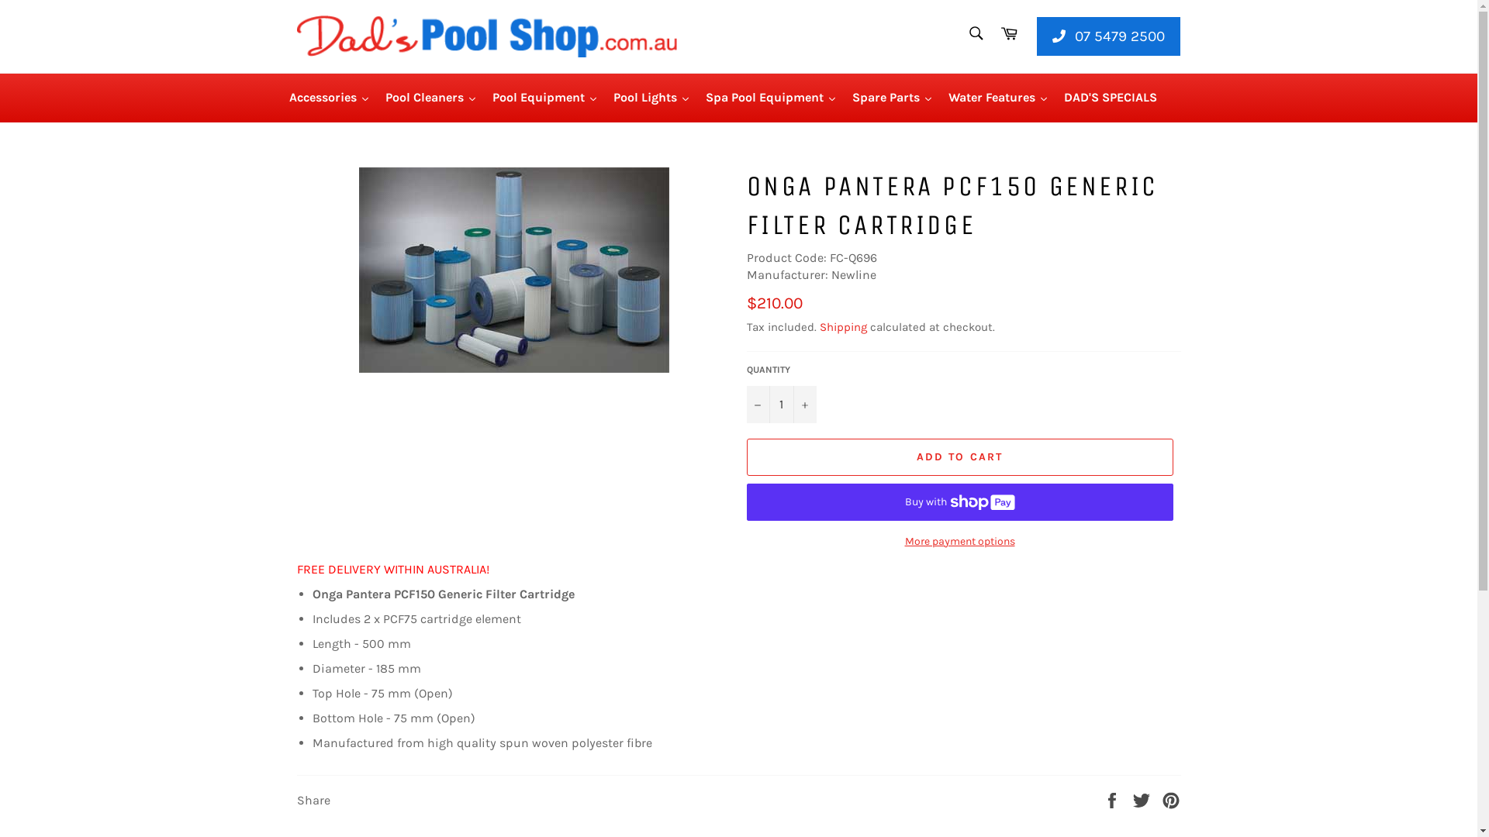 Image resolution: width=1489 pixels, height=837 pixels. What do you see at coordinates (1143, 800) in the screenshot?
I see `Tweet on Twitter` at bounding box center [1143, 800].